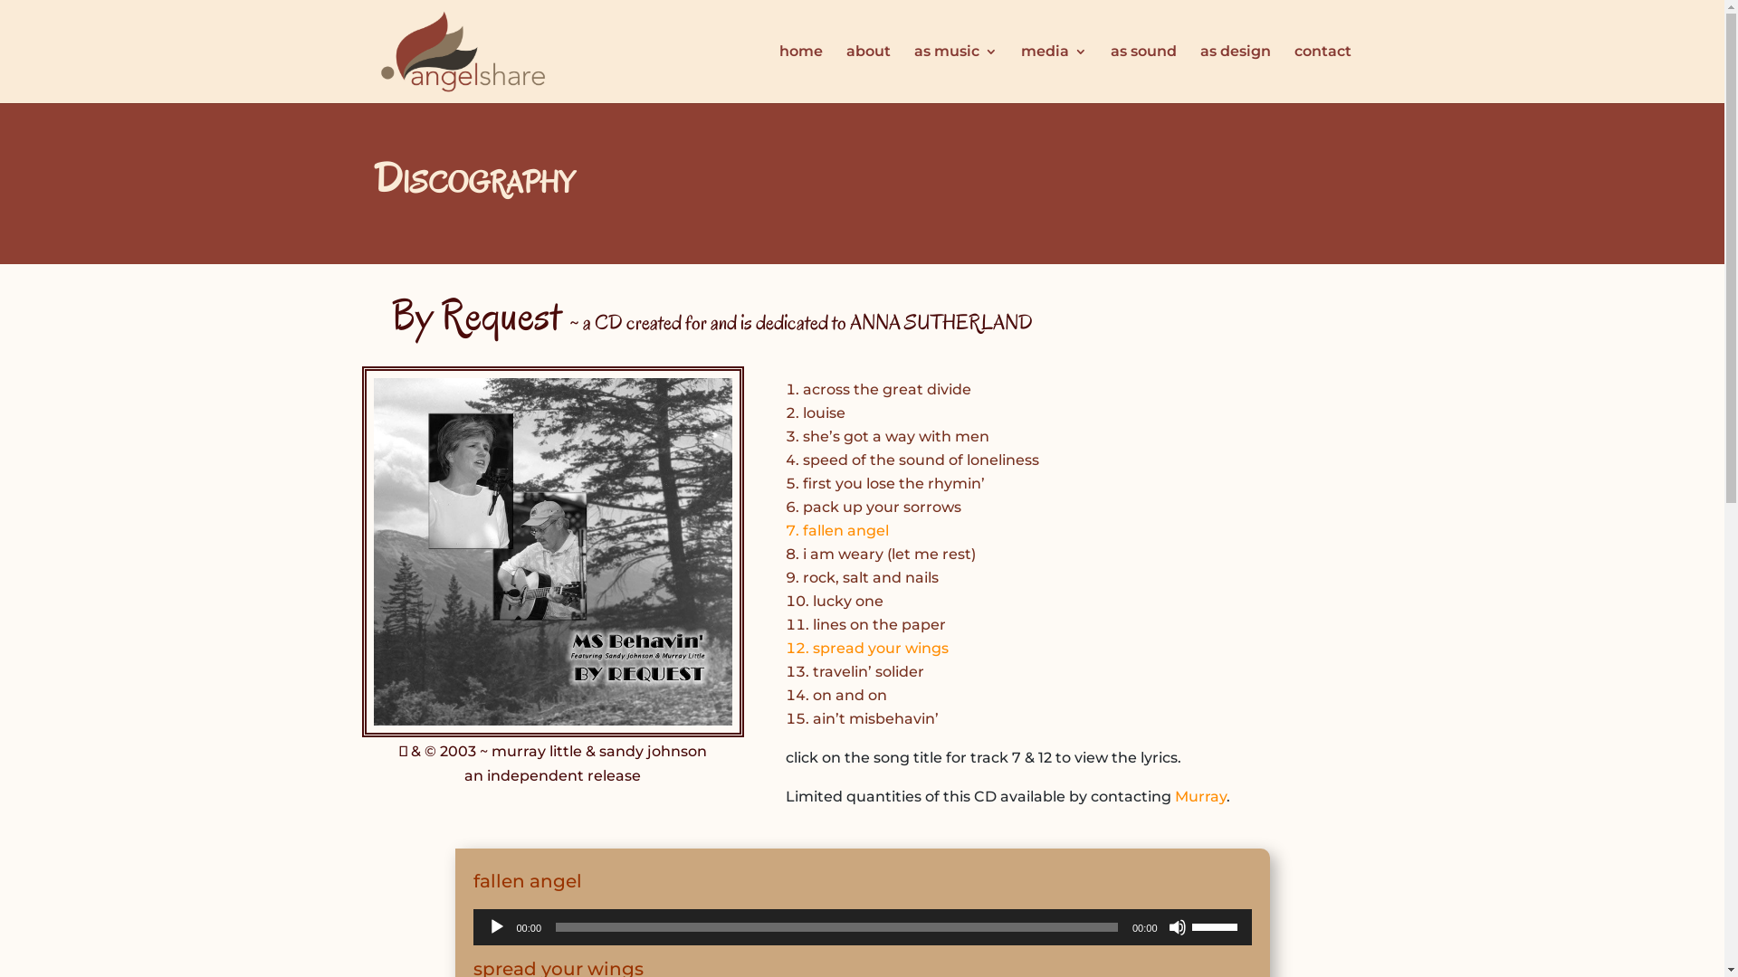 The width and height of the screenshot is (1738, 977). Describe the element at coordinates (956, 74) in the screenshot. I see `as music` at that location.